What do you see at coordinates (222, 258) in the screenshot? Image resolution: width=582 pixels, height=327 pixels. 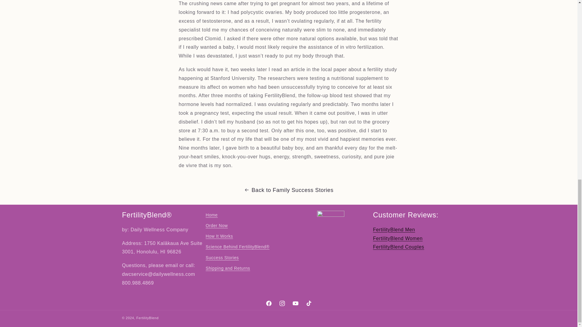 I see `Success Stories` at bounding box center [222, 258].